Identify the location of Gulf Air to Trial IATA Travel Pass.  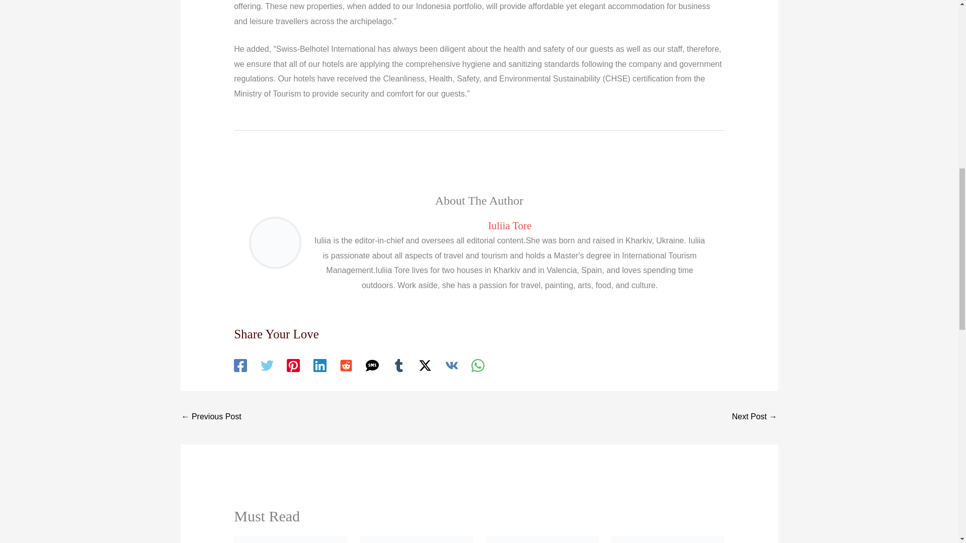
(755, 417).